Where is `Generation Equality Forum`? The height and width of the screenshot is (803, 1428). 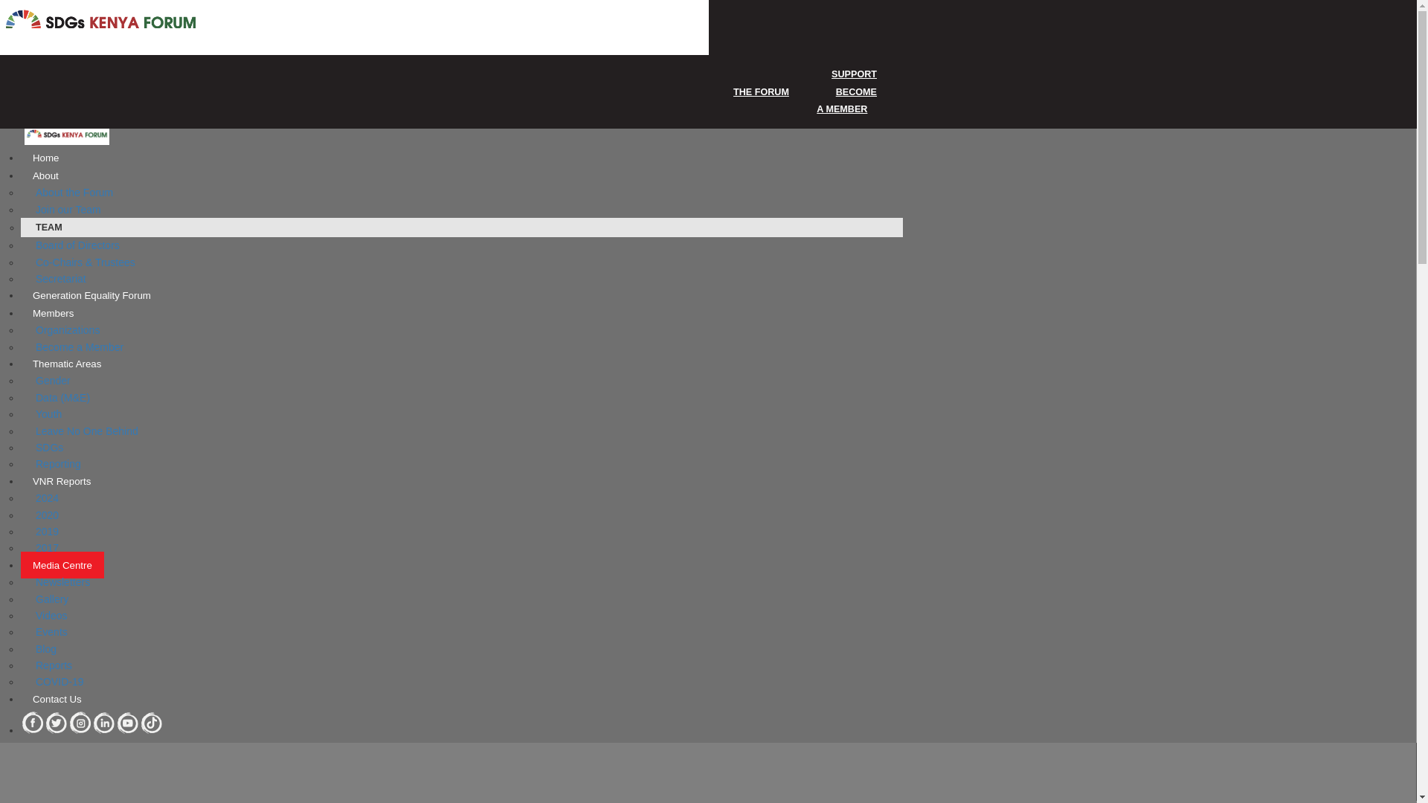
Generation Equality Forum is located at coordinates (91, 294).